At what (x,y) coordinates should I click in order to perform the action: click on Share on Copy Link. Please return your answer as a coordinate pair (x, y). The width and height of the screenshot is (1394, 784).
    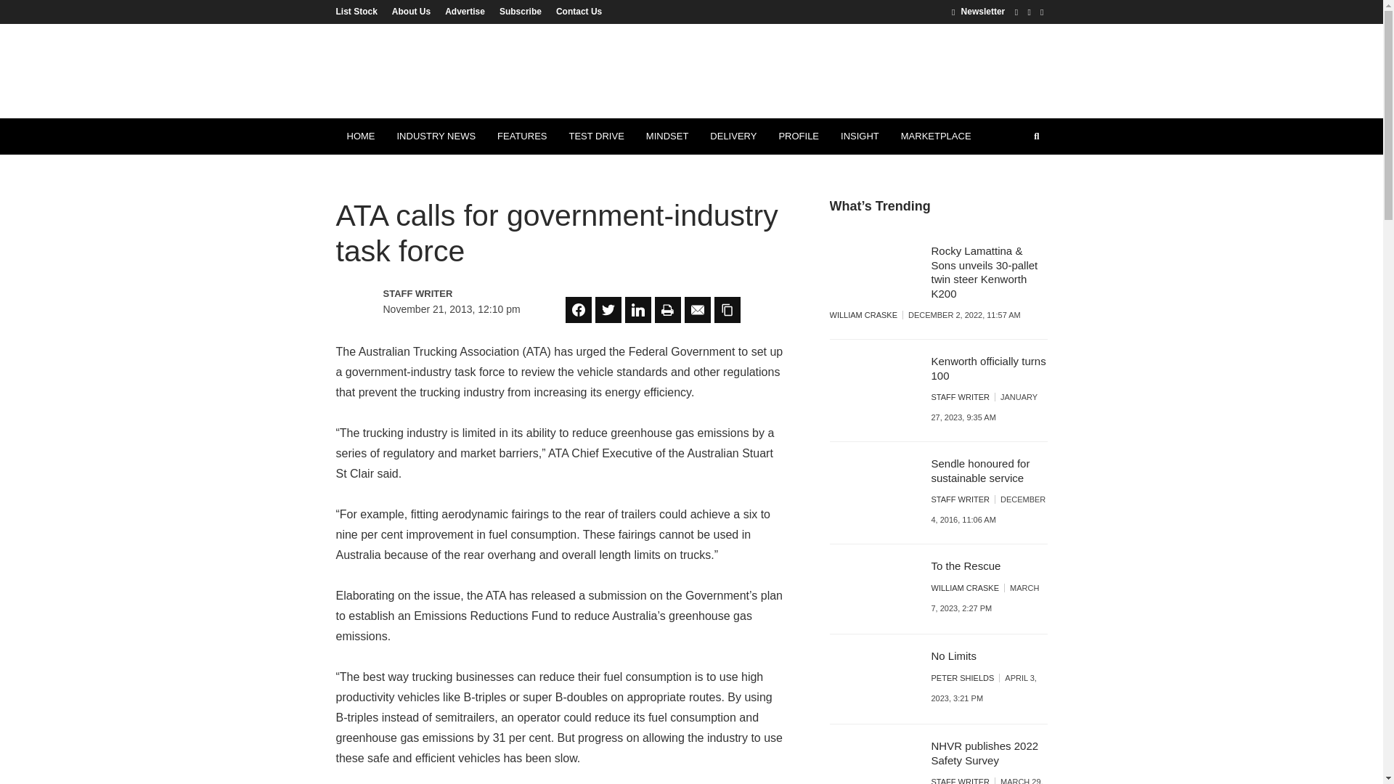
    Looking at the image, I should click on (727, 309).